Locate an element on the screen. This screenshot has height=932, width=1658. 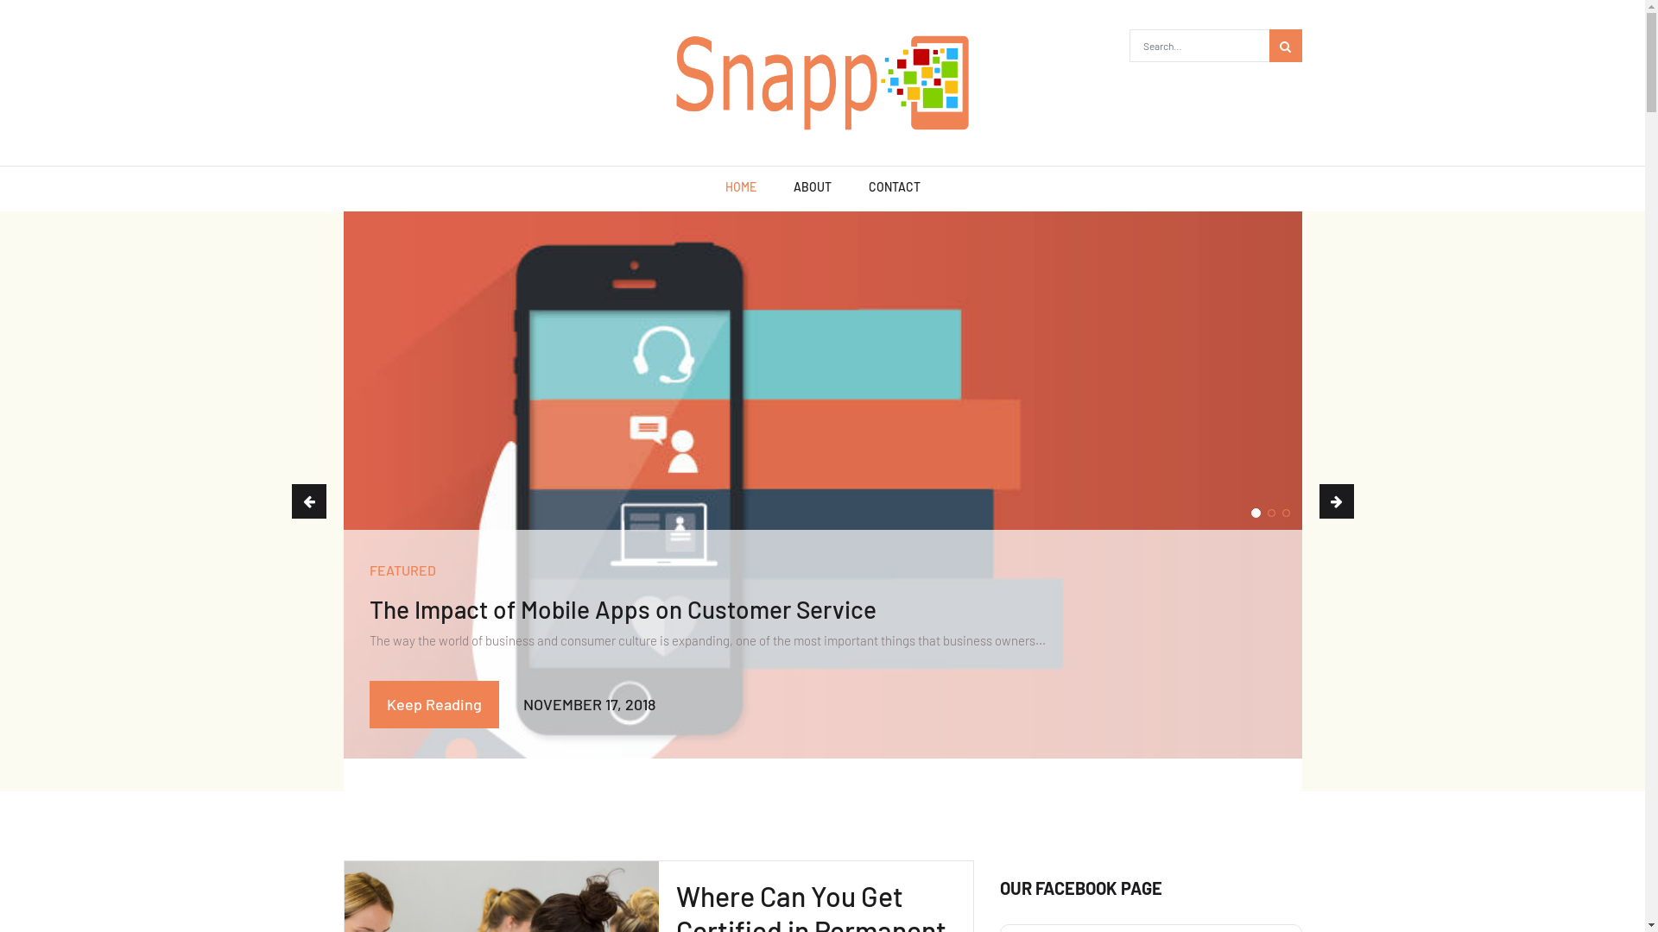
HOME is located at coordinates (741, 189).